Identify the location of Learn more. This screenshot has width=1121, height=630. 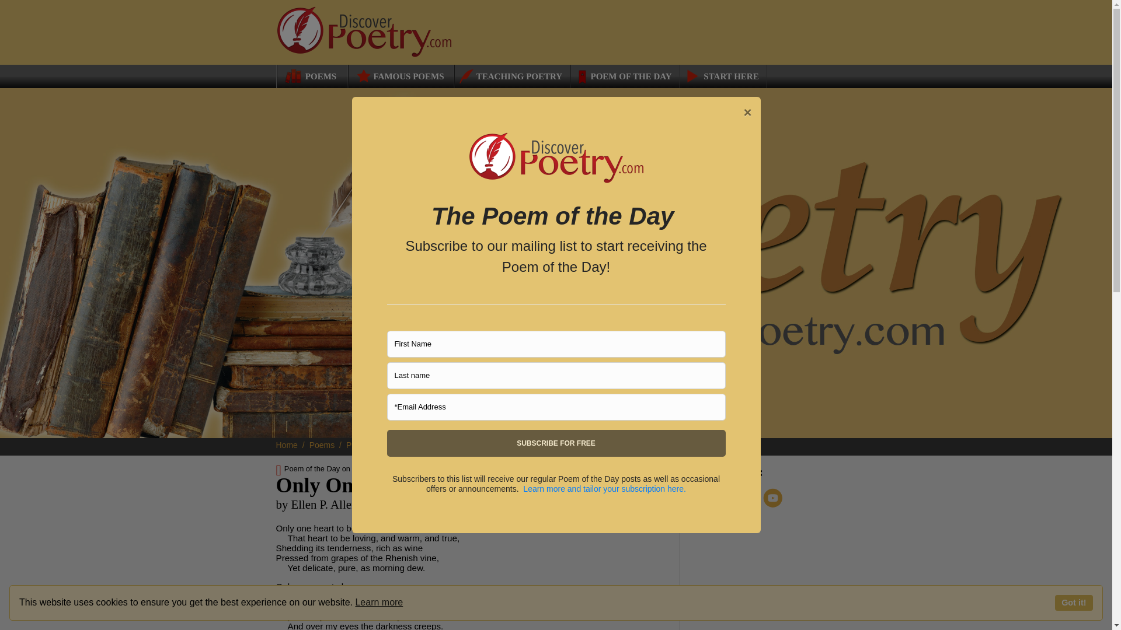
(378, 602).